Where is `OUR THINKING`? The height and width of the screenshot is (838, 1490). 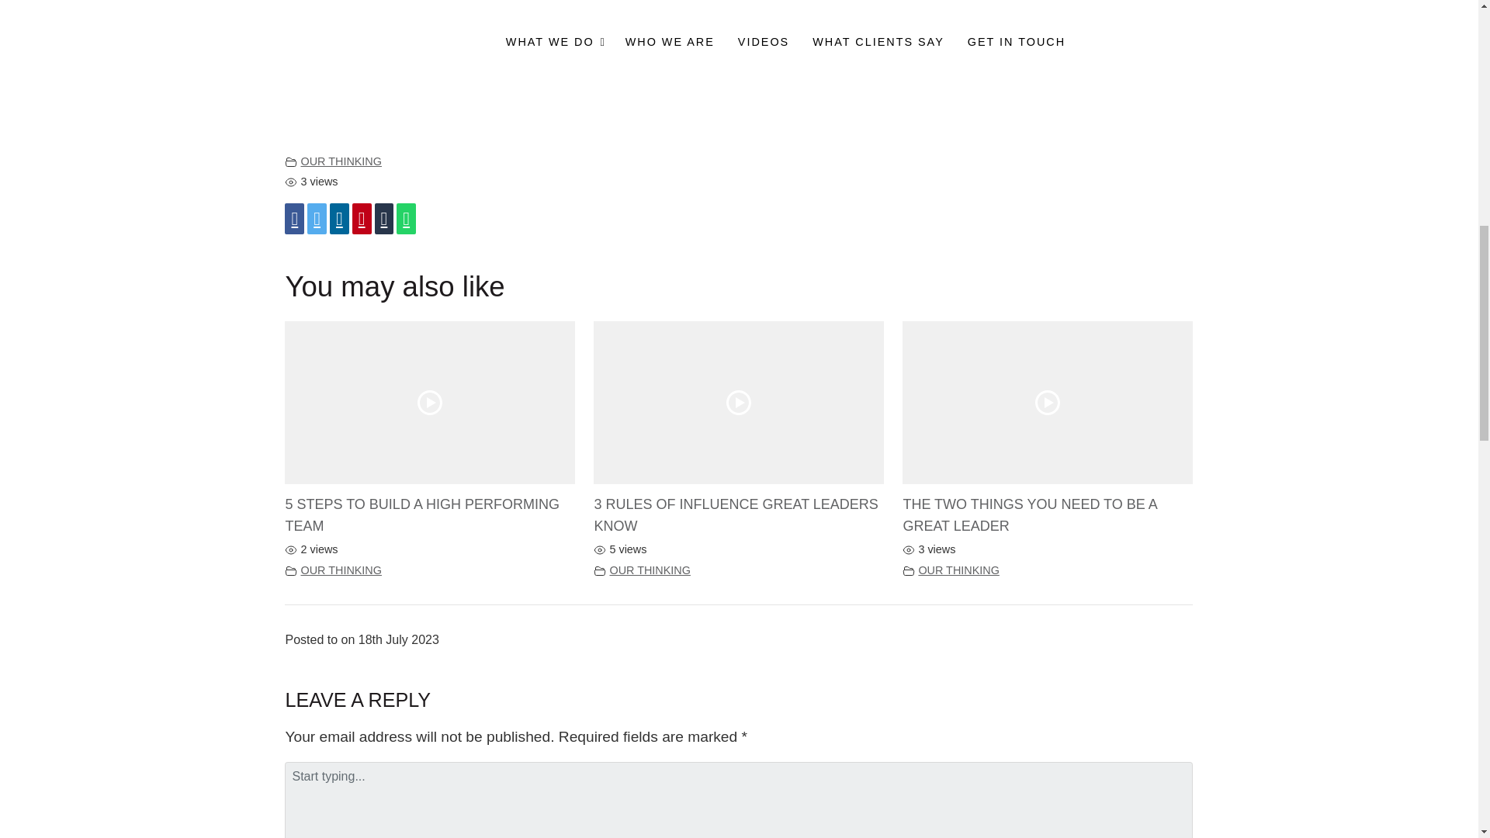 OUR THINKING is located at coordinates (341, 570).